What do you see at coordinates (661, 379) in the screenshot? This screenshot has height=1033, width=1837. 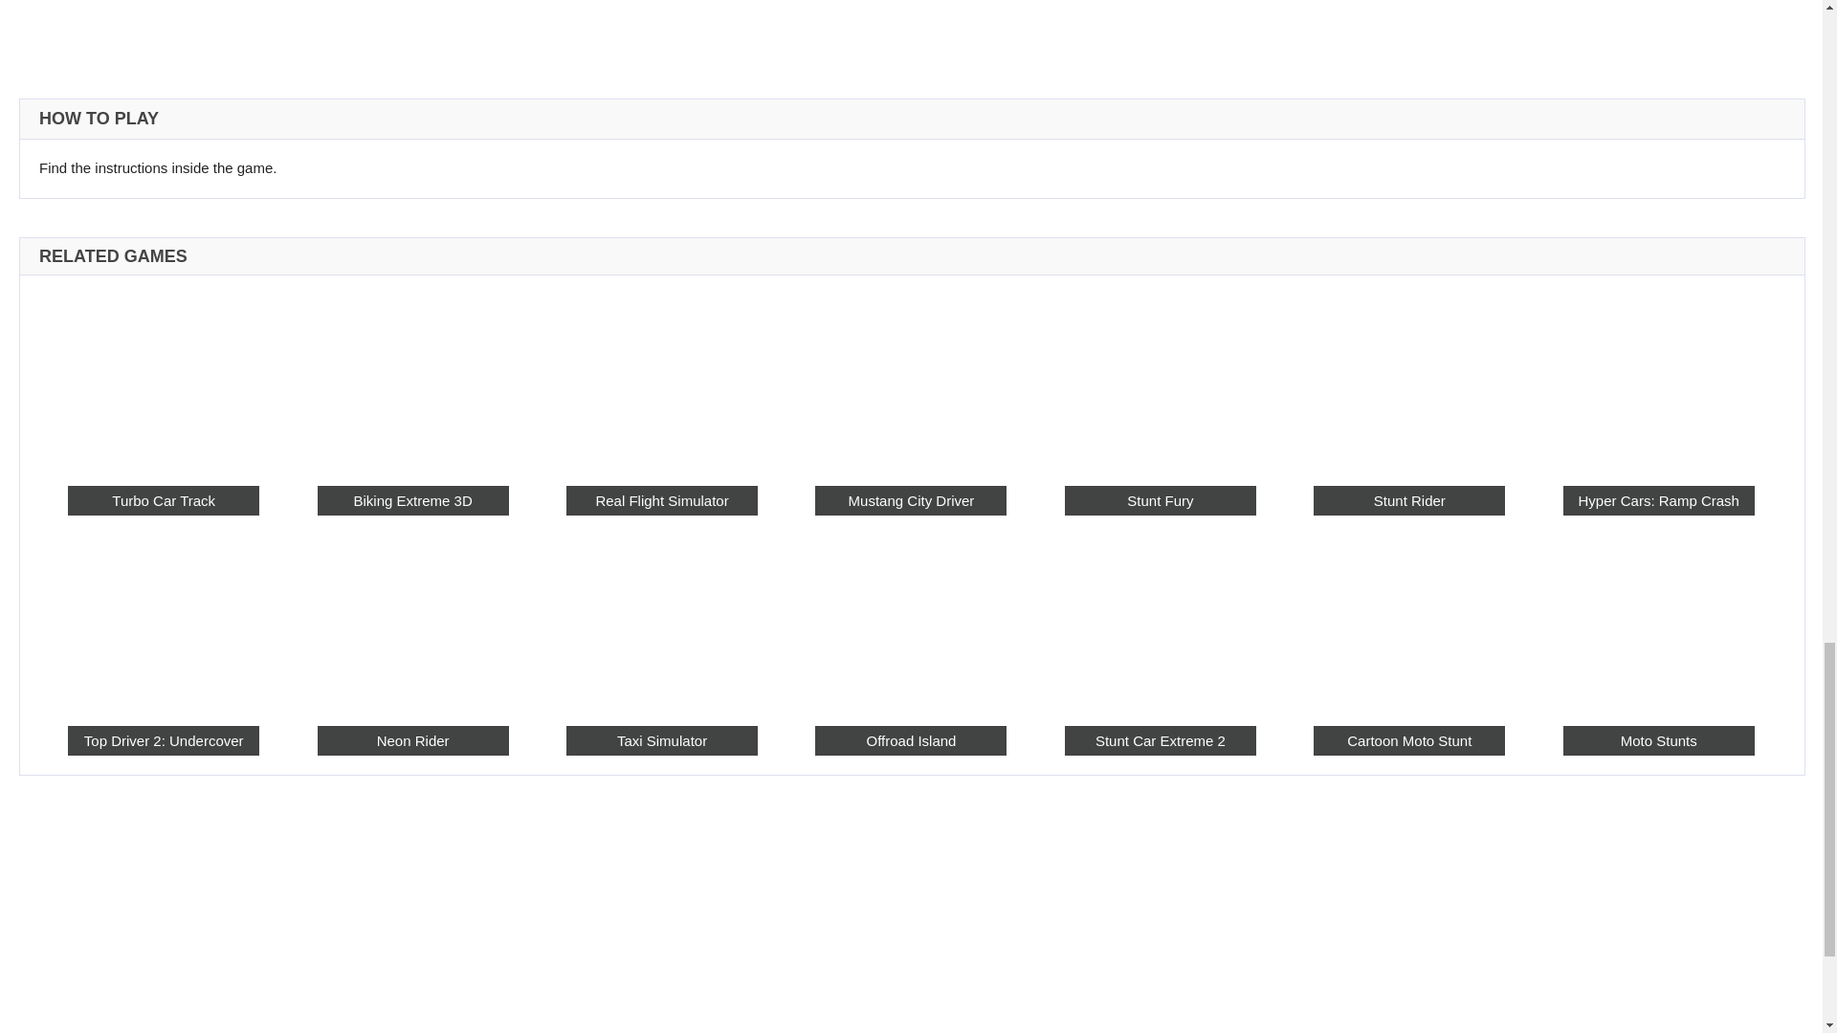 I see `Real Flight Simulator` at bounding box center [661, 379].